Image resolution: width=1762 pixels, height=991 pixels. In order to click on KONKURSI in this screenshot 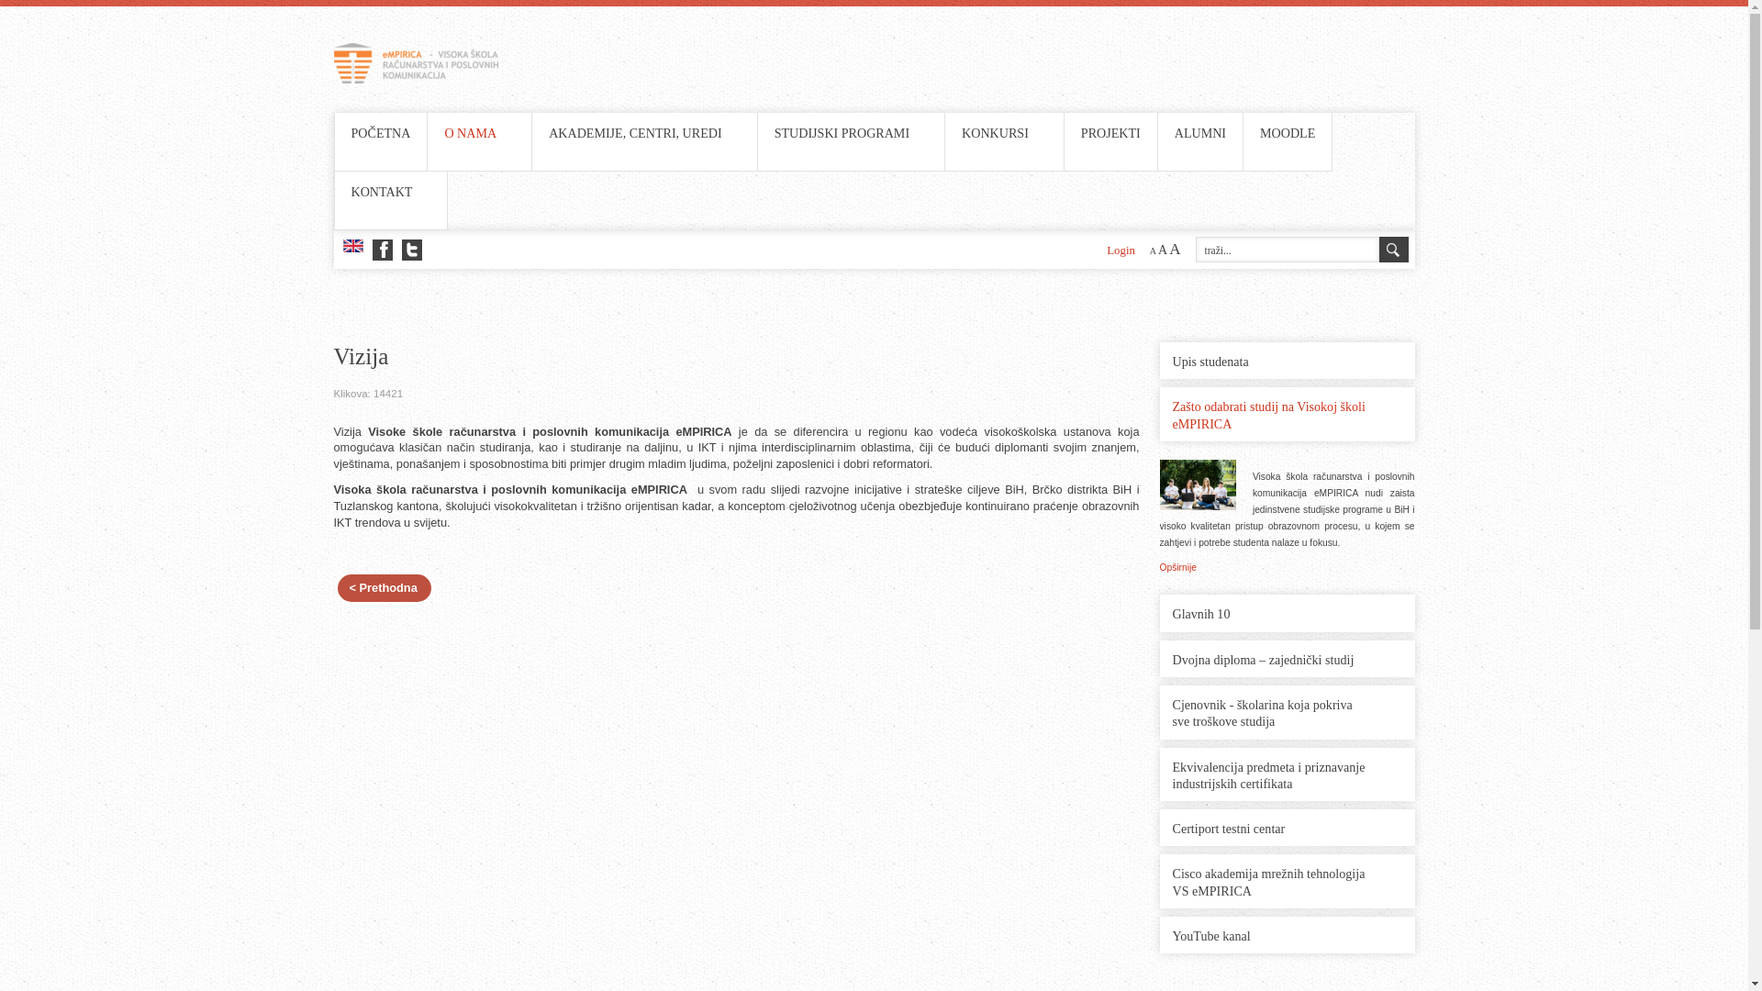, I will do `click(995, 133)`.